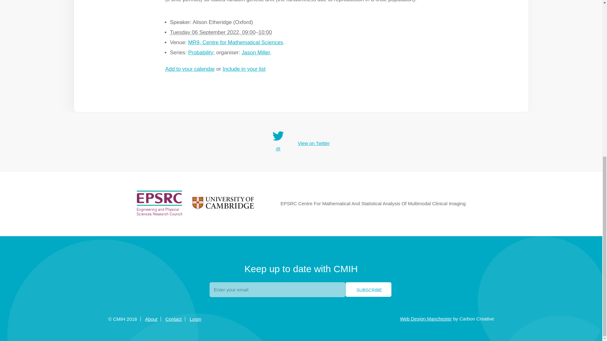 The width and height of the screenshot is (607, 341). I want to click on 20220906T090000, so click(212, 32).